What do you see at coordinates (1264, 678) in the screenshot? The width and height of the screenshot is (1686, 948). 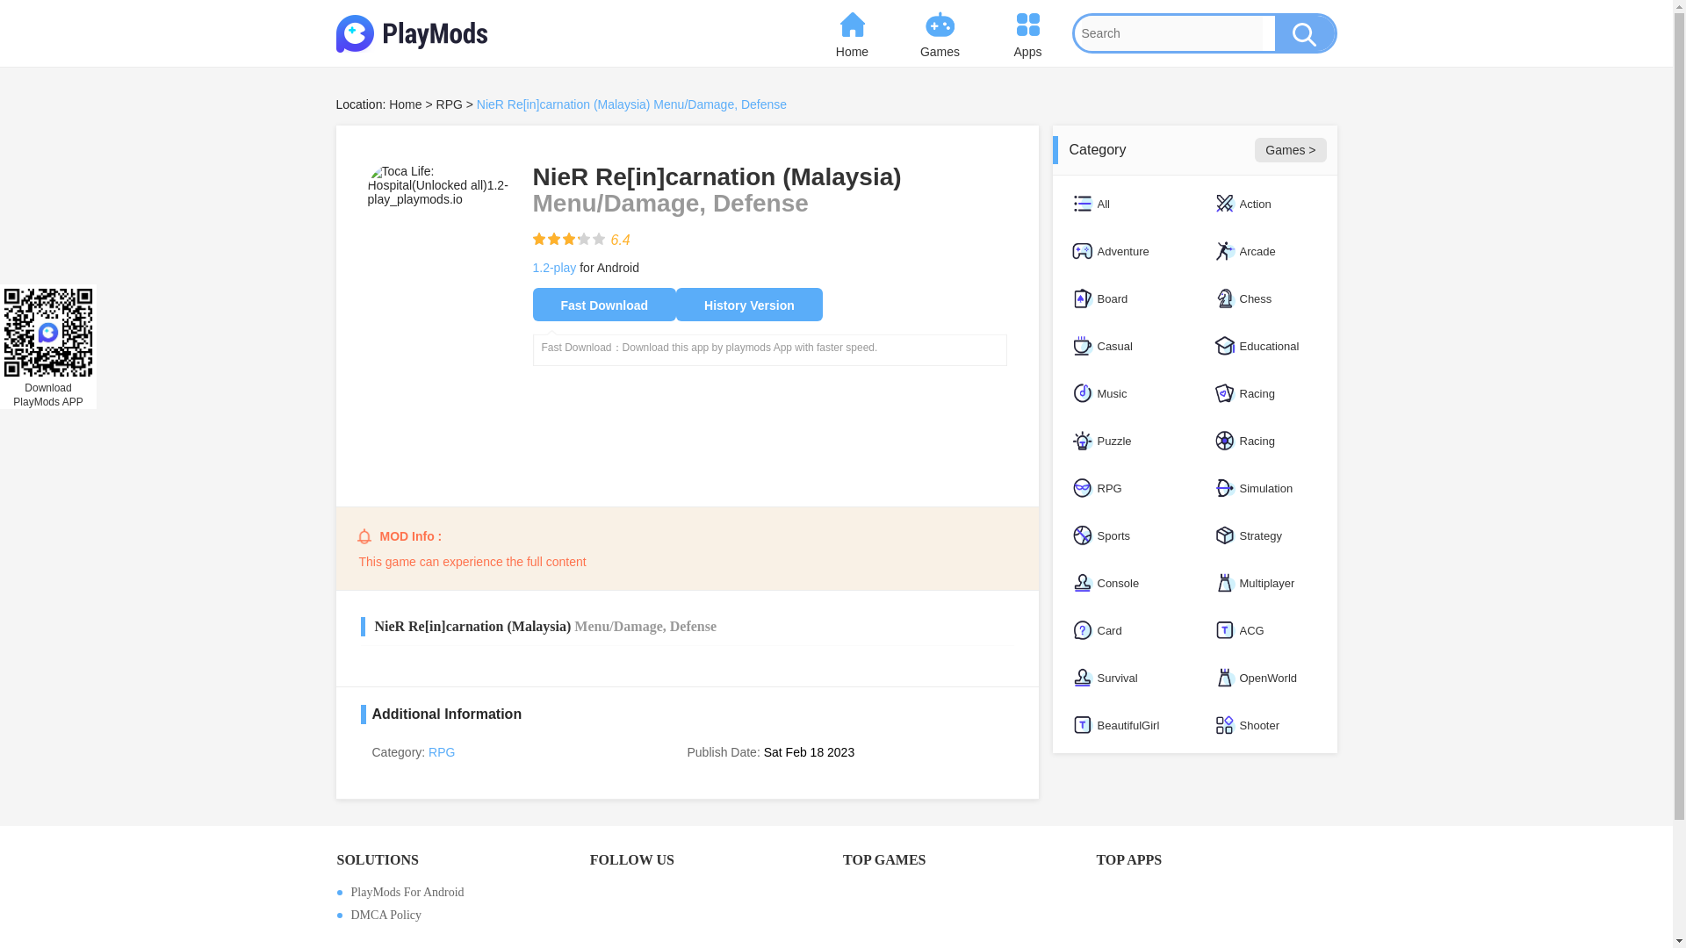 I see `OpenWorld` at bounding box center [1264, 678].